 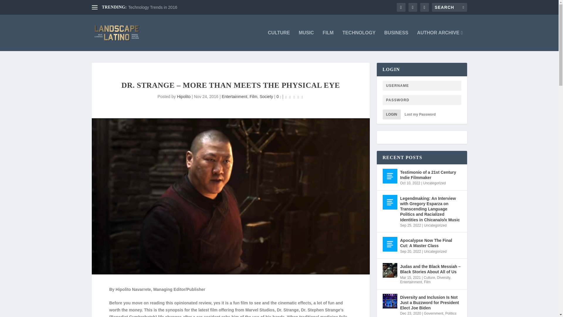 I want to click on comment count, so click(x=280, y=97).